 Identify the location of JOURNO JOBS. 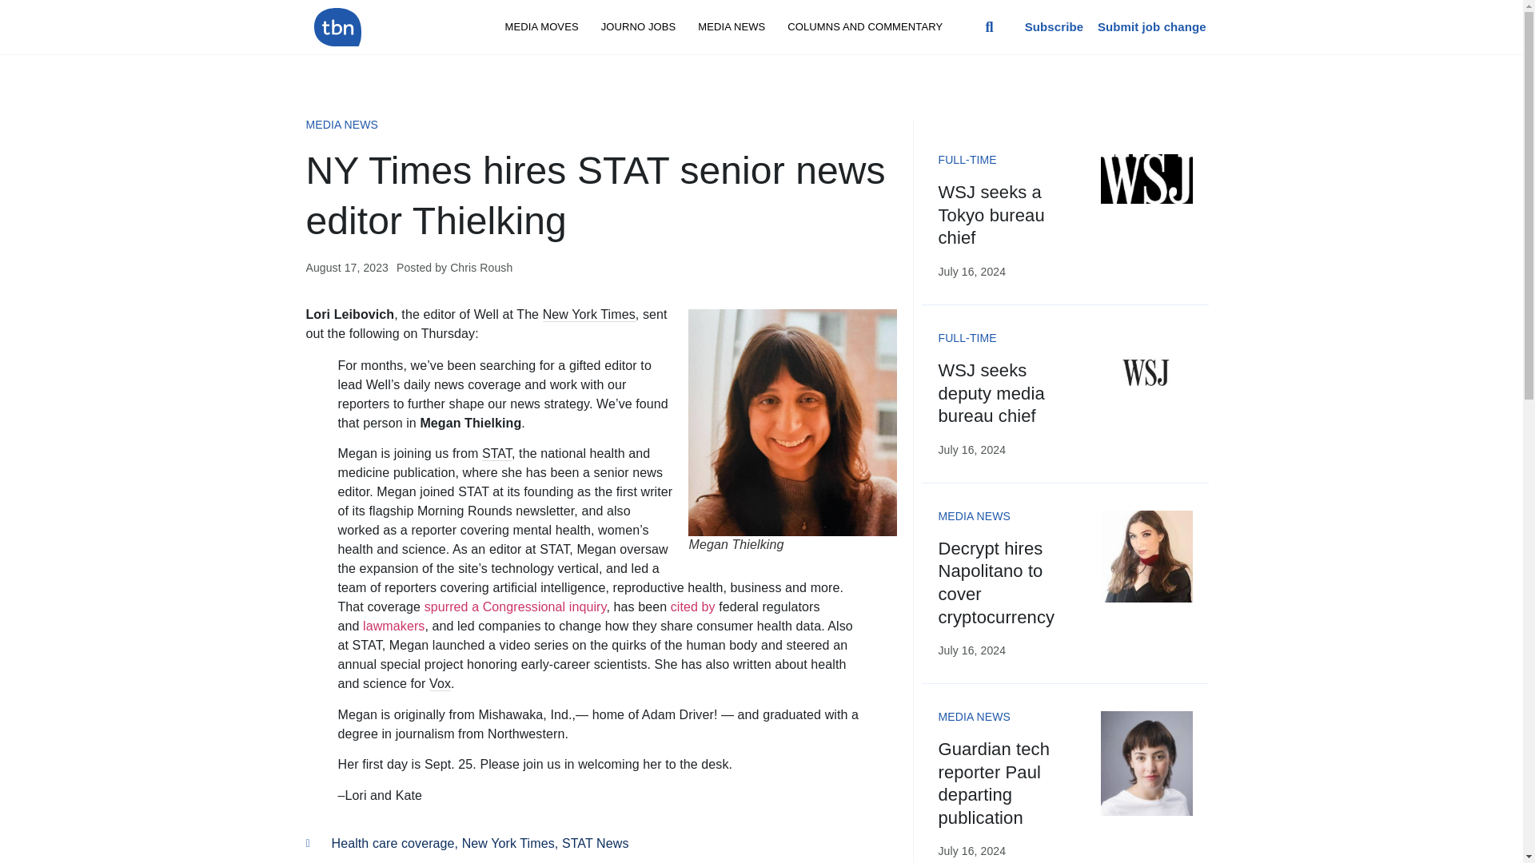
(638, 27).